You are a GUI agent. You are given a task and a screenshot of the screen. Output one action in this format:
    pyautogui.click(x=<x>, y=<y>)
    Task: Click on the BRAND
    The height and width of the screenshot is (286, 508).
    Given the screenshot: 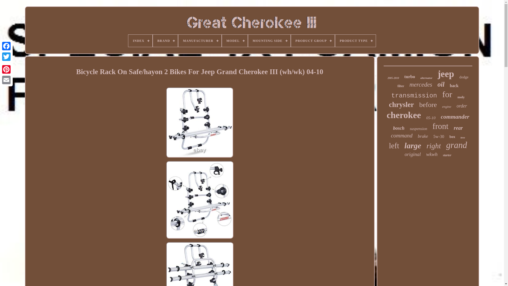 What is the action you would take?
    pyautogui.click(x=165, y=41)
    